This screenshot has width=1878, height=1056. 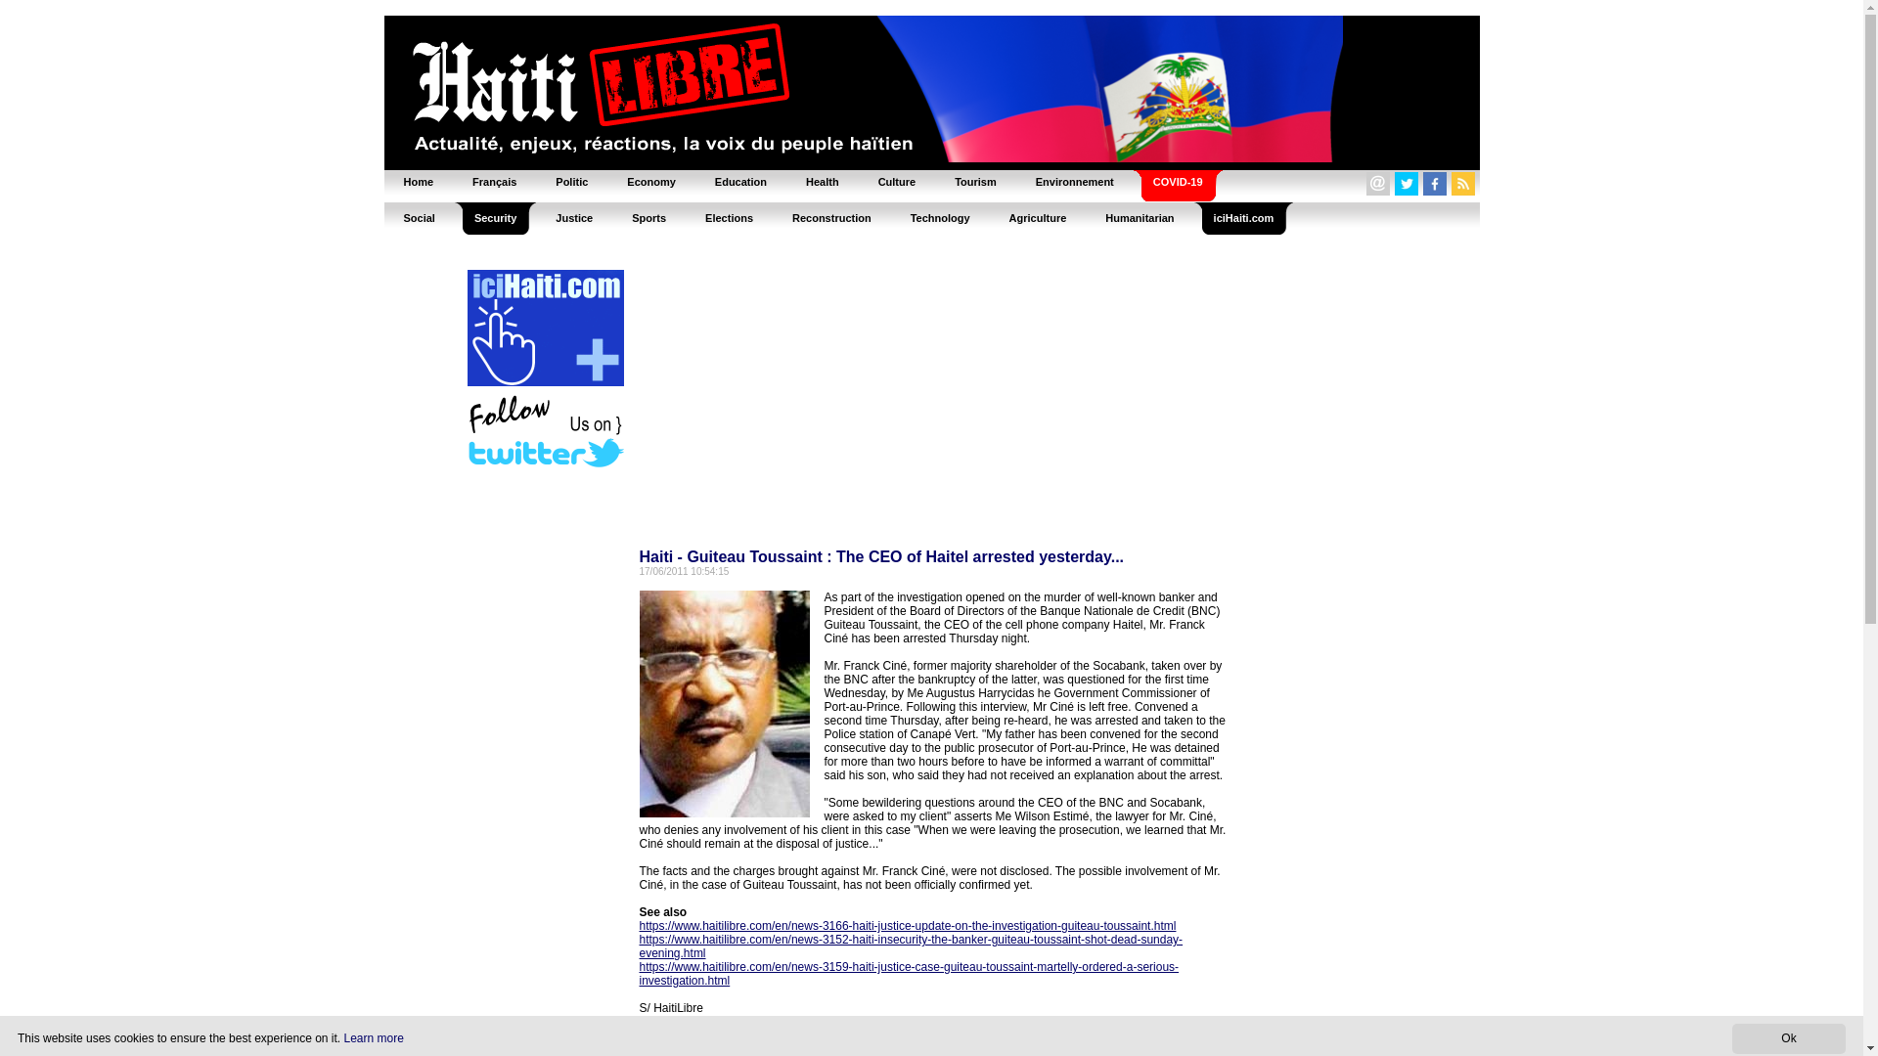 What do you see at coordinates (831, 217) in the screenshot?
I see `Reconstruction` at bounding box center [831, 217].